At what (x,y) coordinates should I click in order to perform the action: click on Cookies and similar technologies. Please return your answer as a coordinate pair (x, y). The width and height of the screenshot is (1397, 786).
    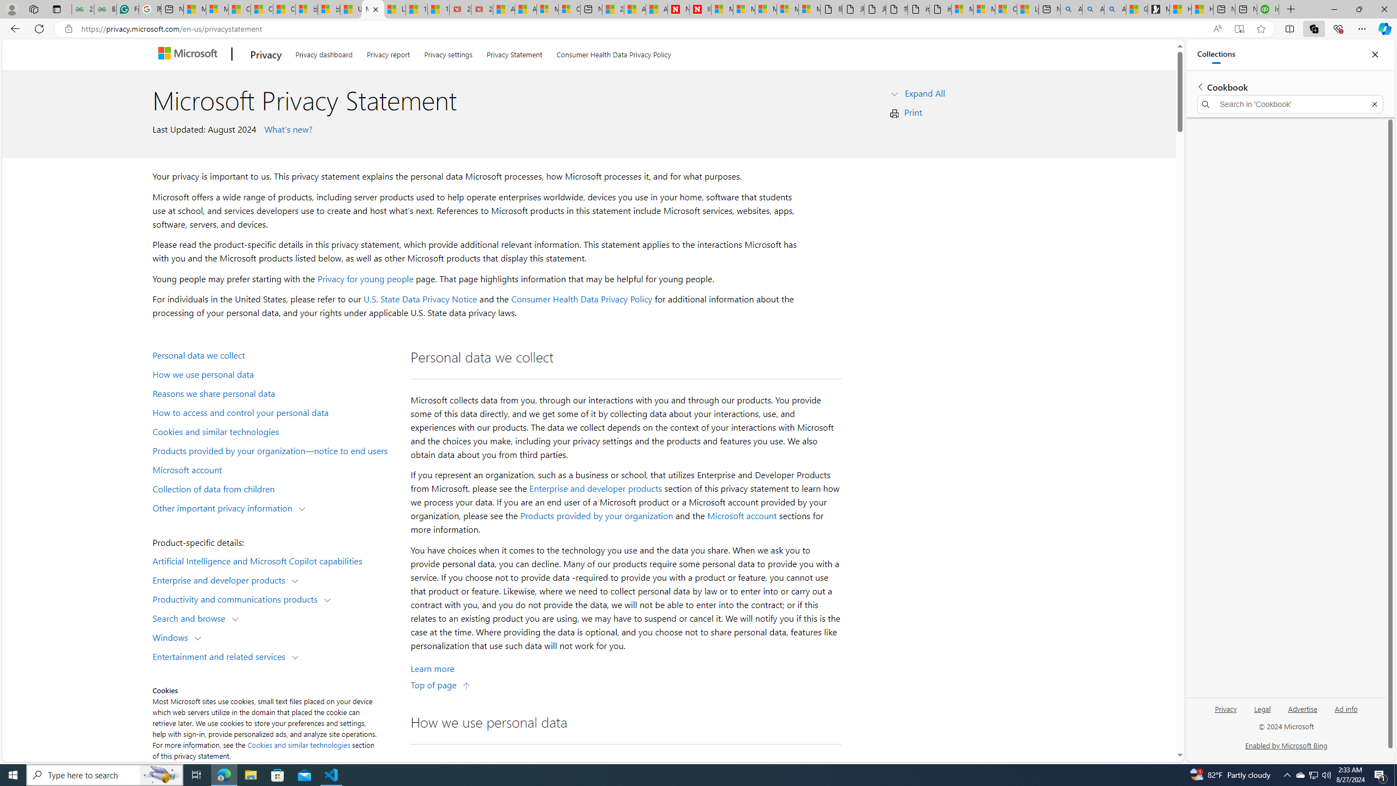
    Looking at the image, I should click on (276, 431).